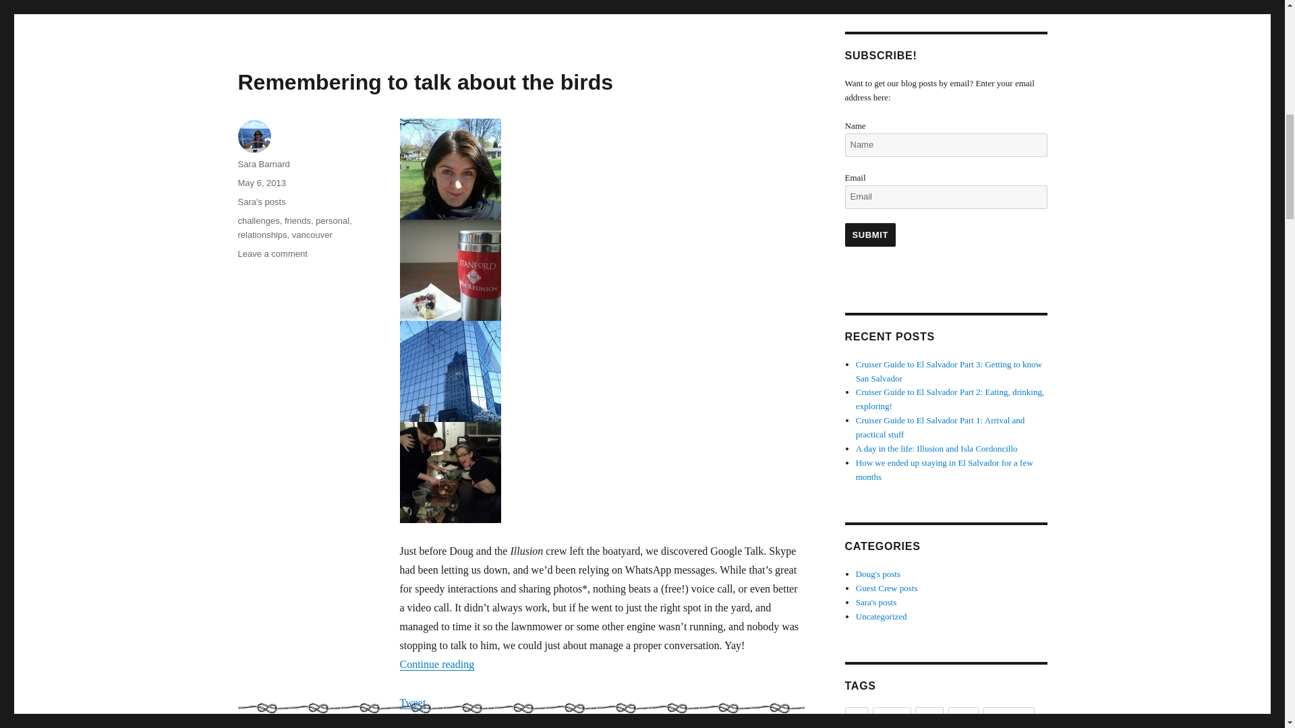  What do you see at coordinates (333, 220) in the screenshot?
I see `May 6, 2013` at bounding box center [333, 220].